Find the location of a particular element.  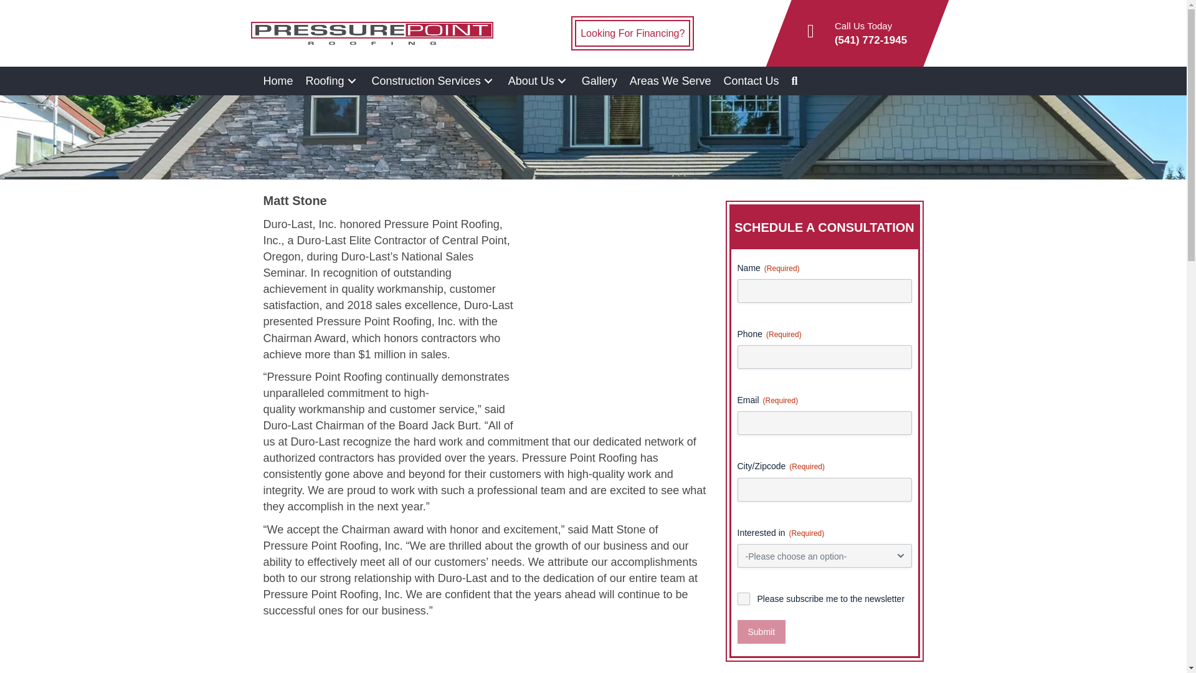

Construction Services is located at coordinates (434, 81).